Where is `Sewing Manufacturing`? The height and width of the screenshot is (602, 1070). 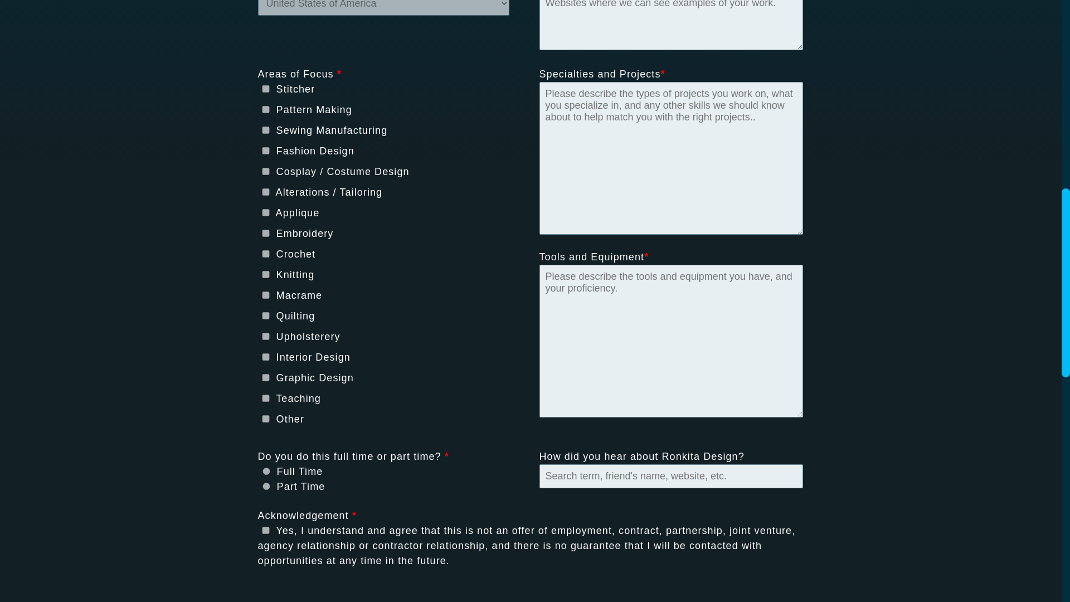
Sewing Manufacturing is located at coordinates (265, 129).